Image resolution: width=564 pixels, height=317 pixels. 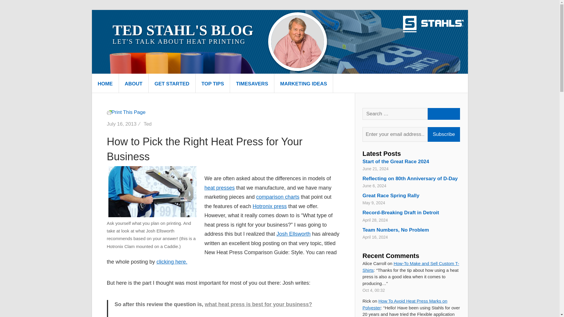 I want to click on 8:34 pm, so click(x=122, y=124).